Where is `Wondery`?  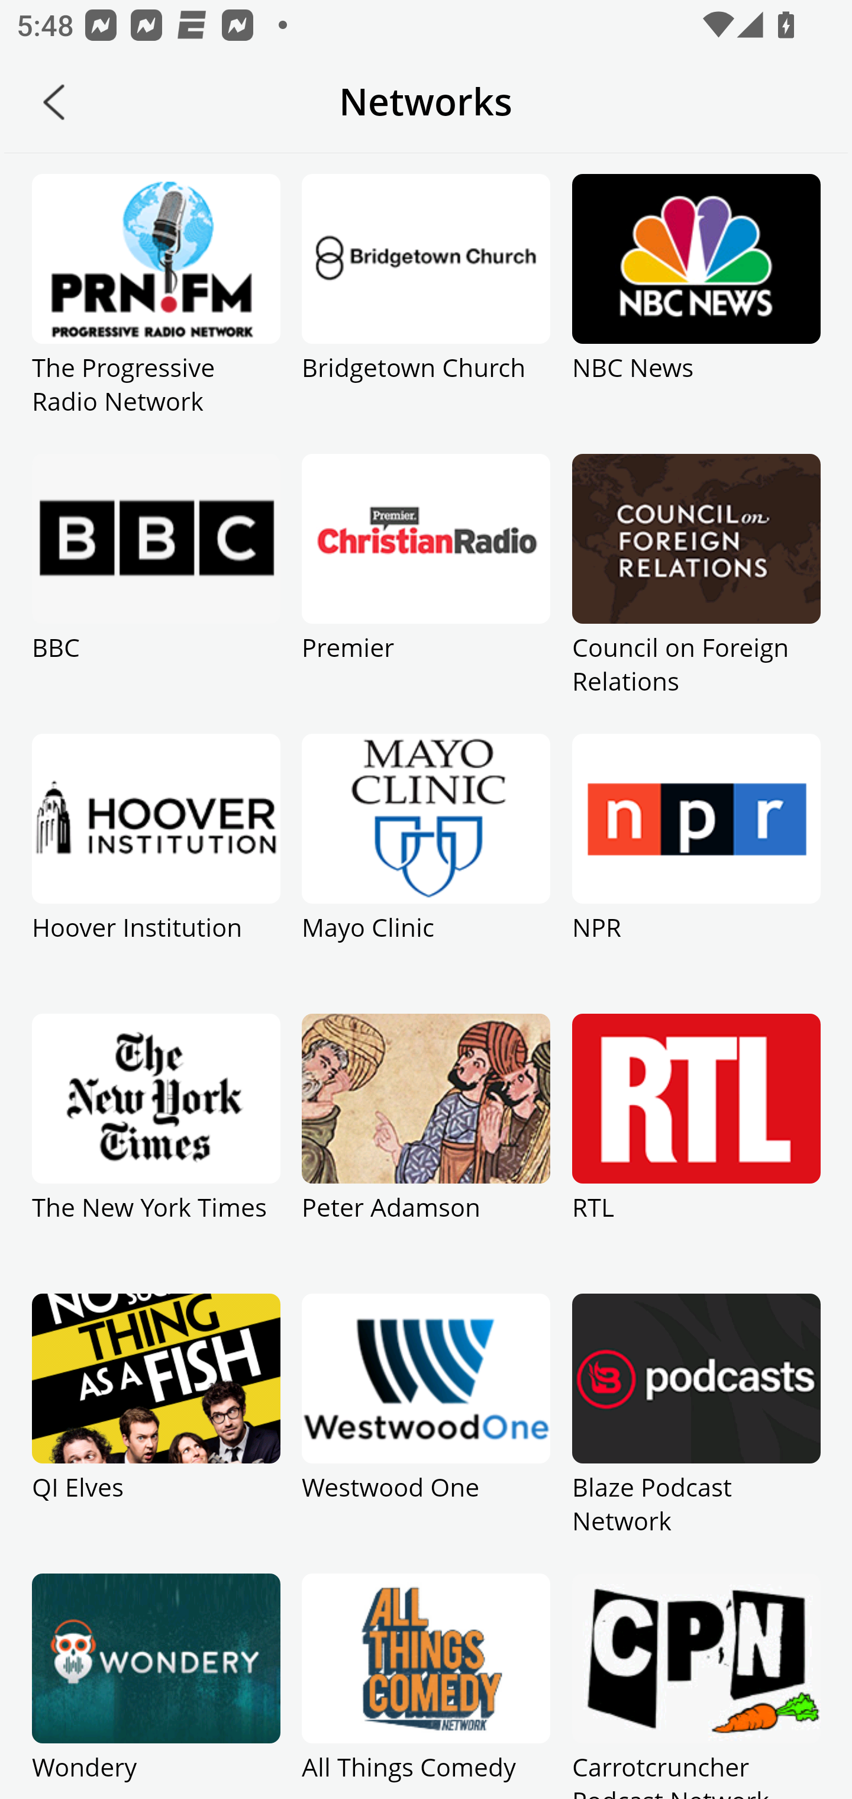 Wondery is located at coordinates (156, 1687).